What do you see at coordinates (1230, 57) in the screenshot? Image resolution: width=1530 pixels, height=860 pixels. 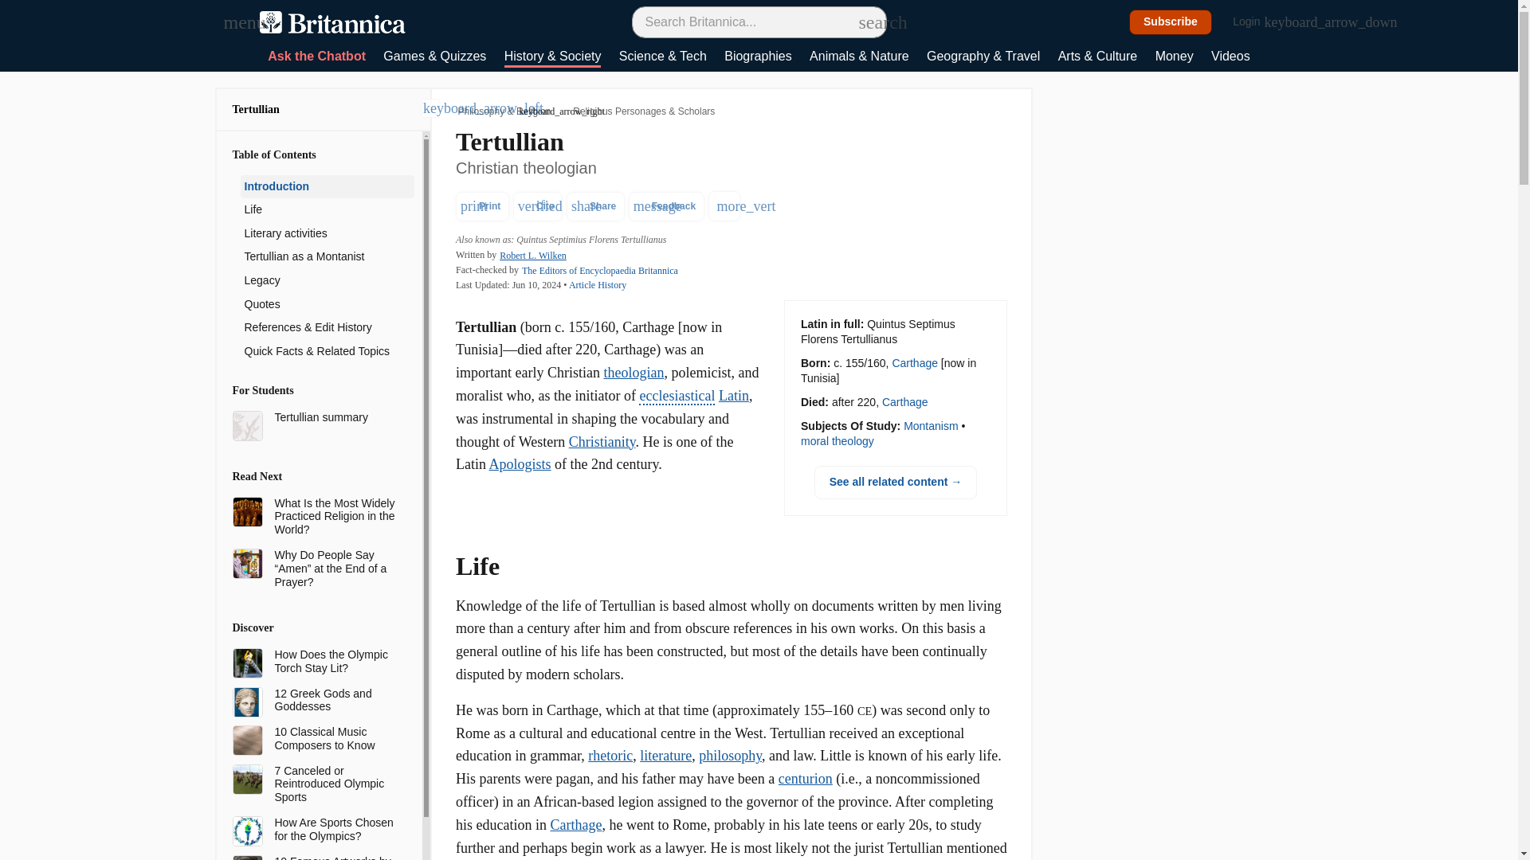 I see `Videos` at bounding box center [1230, 57].